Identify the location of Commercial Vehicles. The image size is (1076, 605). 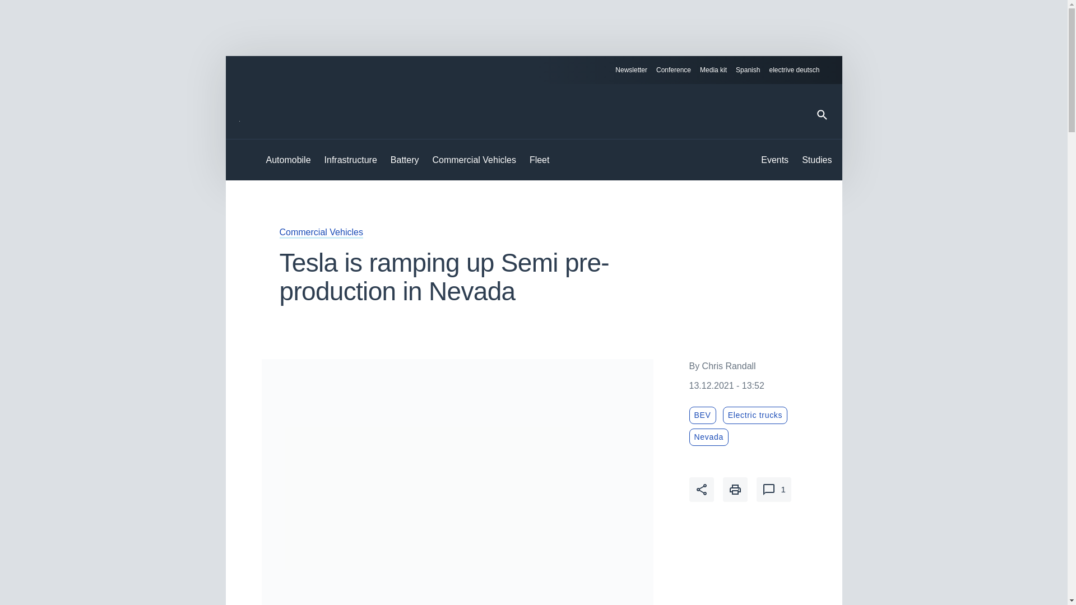
(321, 232).